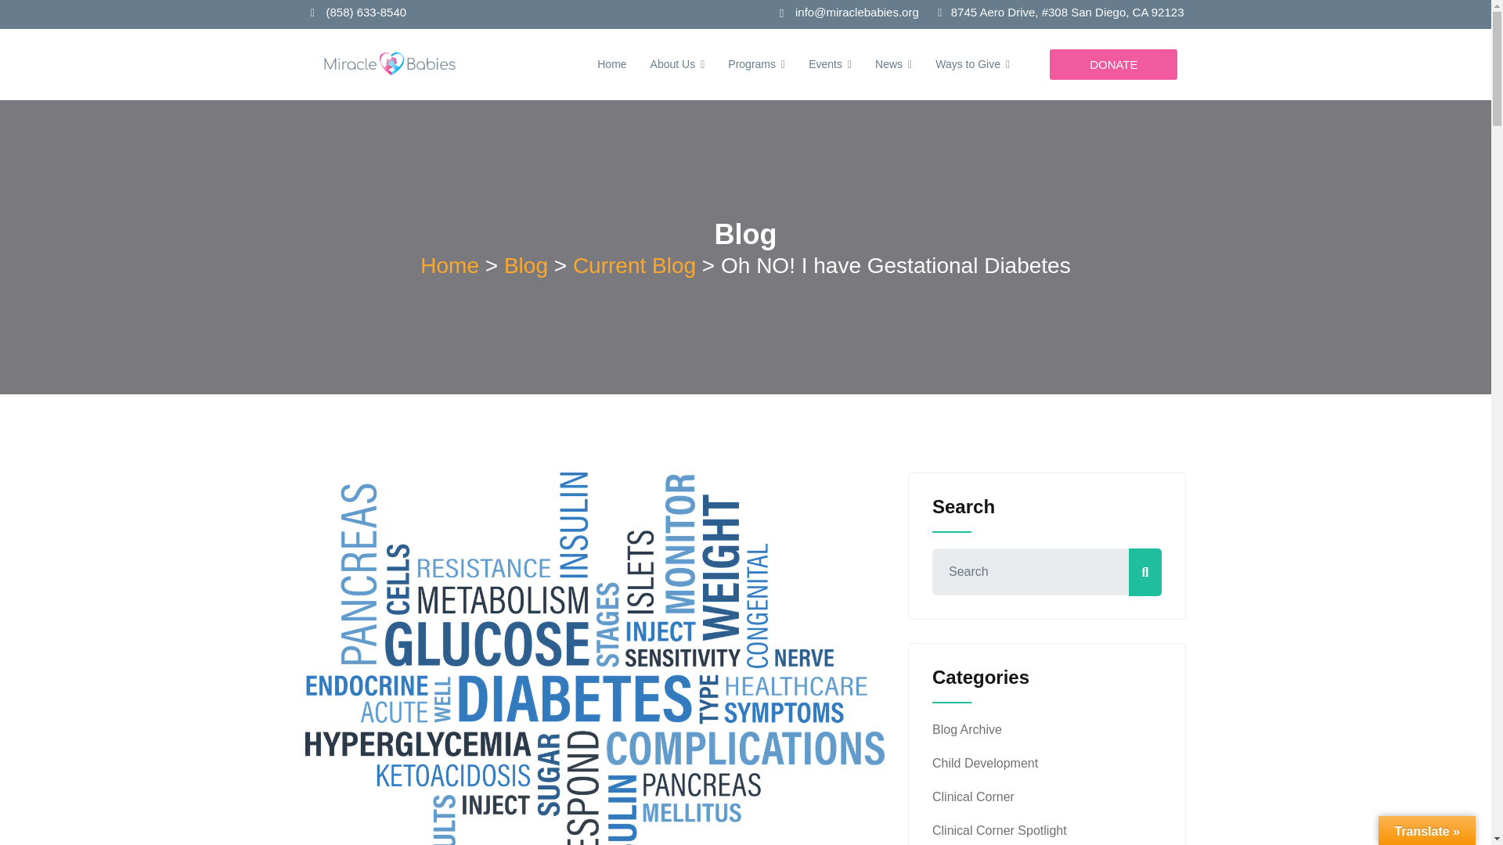 Image resolution: width=1503 pixels, height=845 pixels. I want to click on Go to Blog., so click(526, 266).